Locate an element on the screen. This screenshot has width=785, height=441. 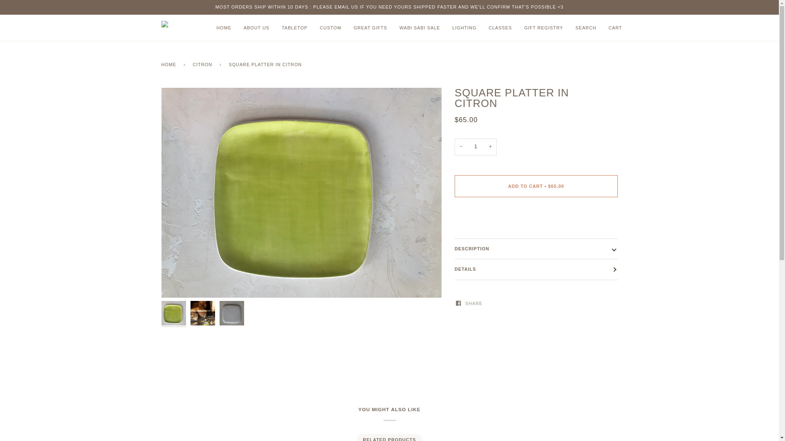
RELATED PRODUCTS is located at coordinates (389, 437).